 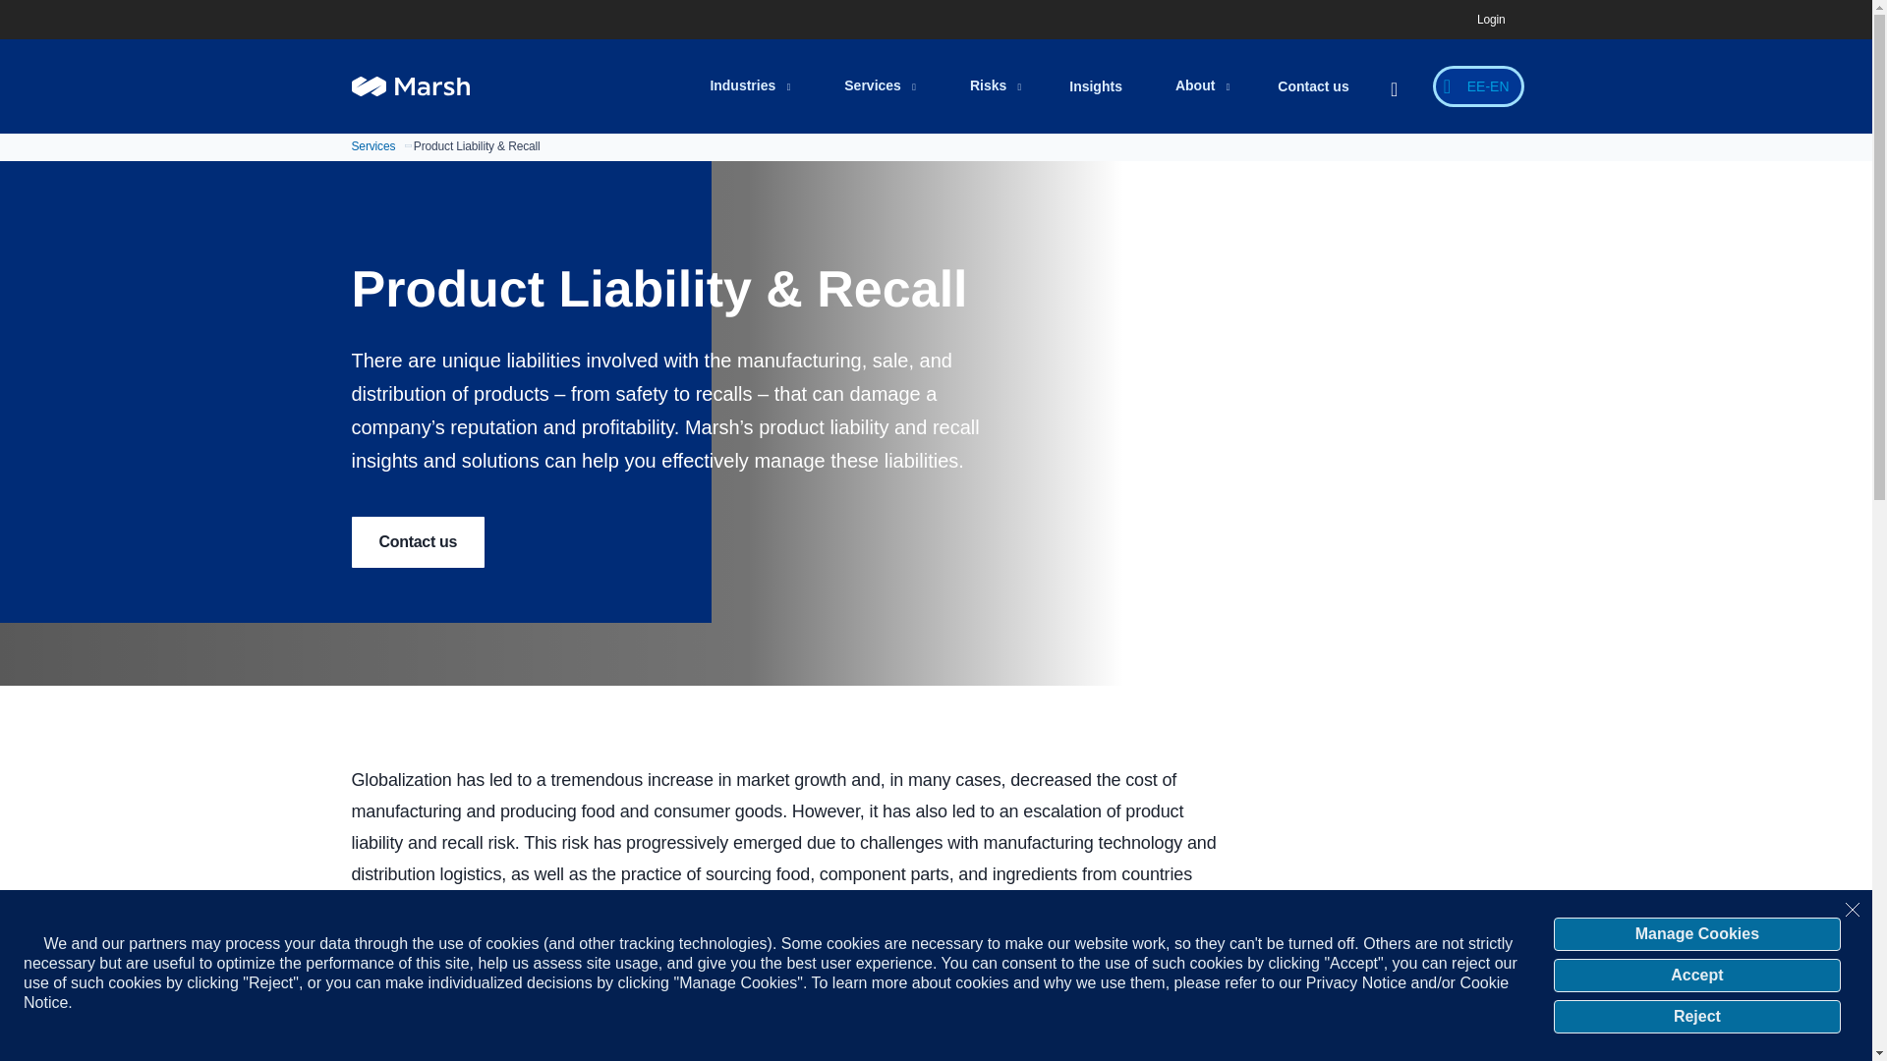 What do you see at coordinates (1696, 933) in the screenshot?
I see `Manage Cookies` at bounding box center [1696, 933].